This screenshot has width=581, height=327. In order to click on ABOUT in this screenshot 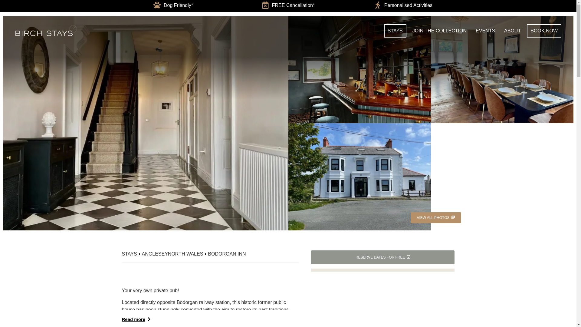, I will do `click(512, 31)`.